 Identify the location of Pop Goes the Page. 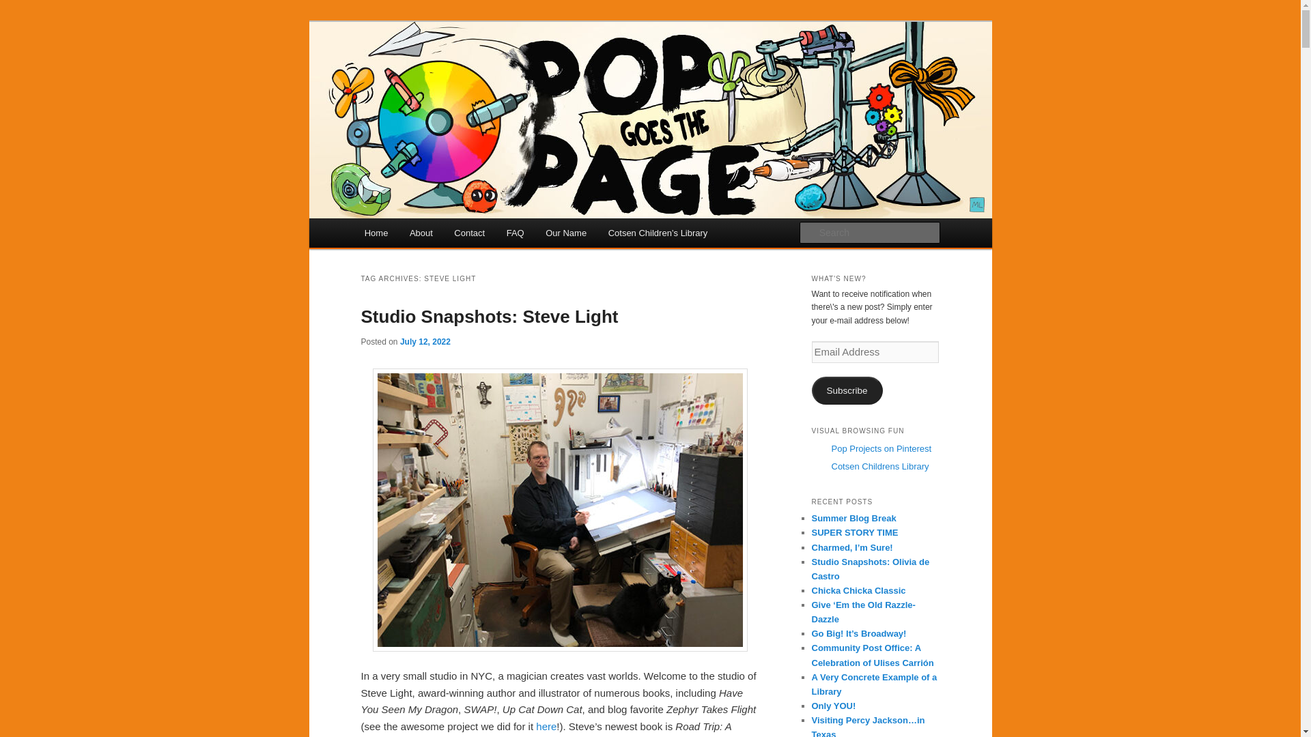
(453, 71).